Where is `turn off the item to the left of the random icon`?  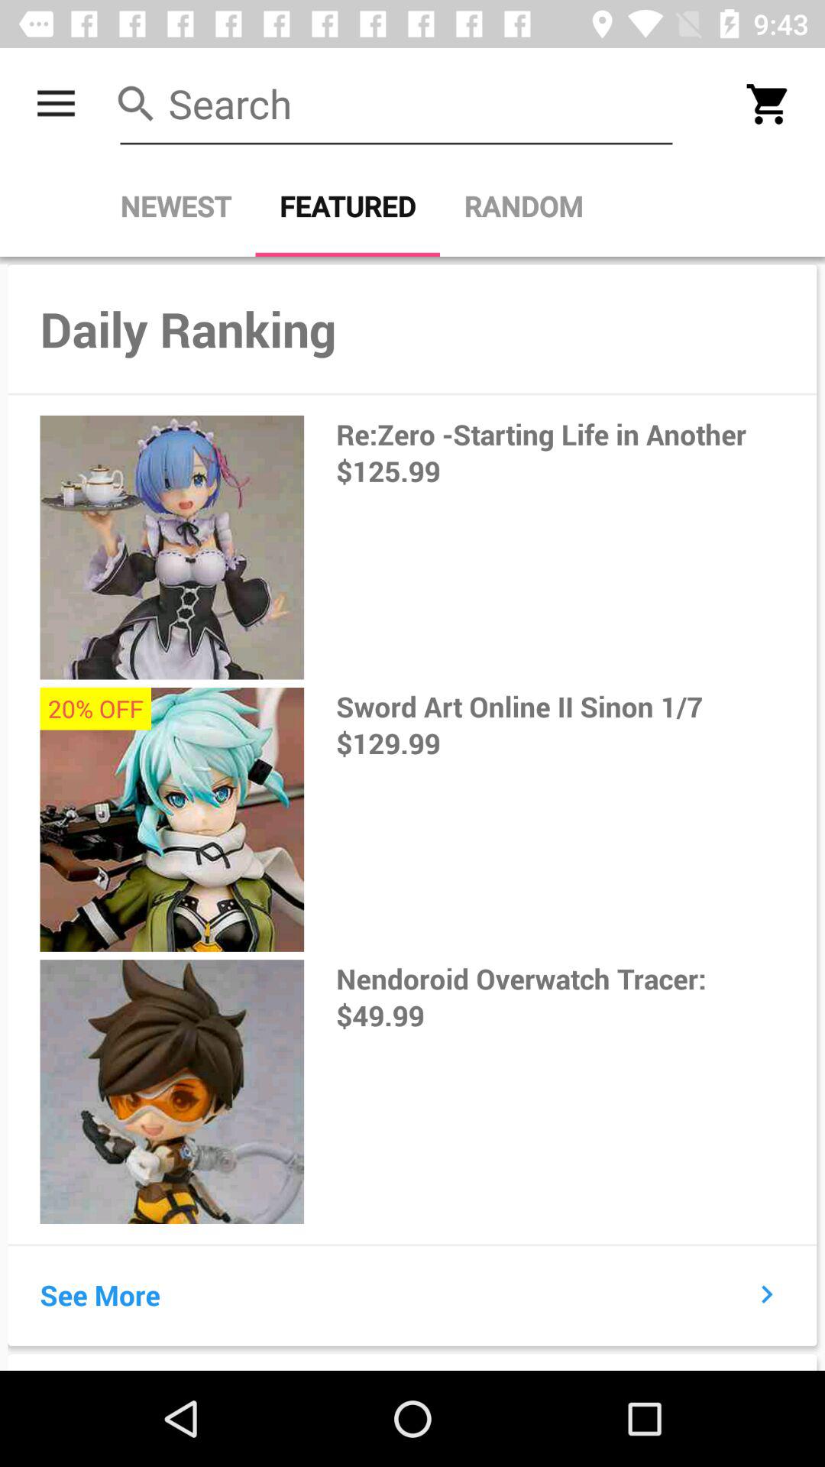 turn off the item to the left of the random icon is located at coordinates (348, 206).